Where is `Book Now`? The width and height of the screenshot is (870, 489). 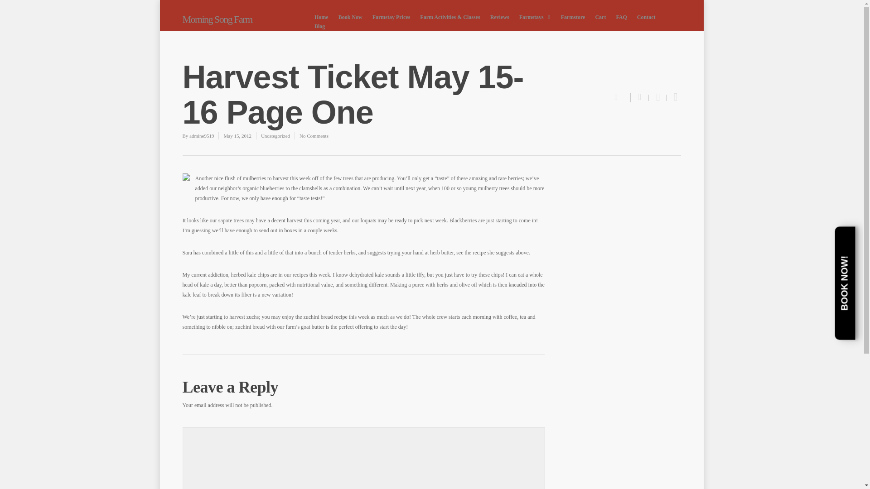
Book Now is located at coordinates (351, 17).